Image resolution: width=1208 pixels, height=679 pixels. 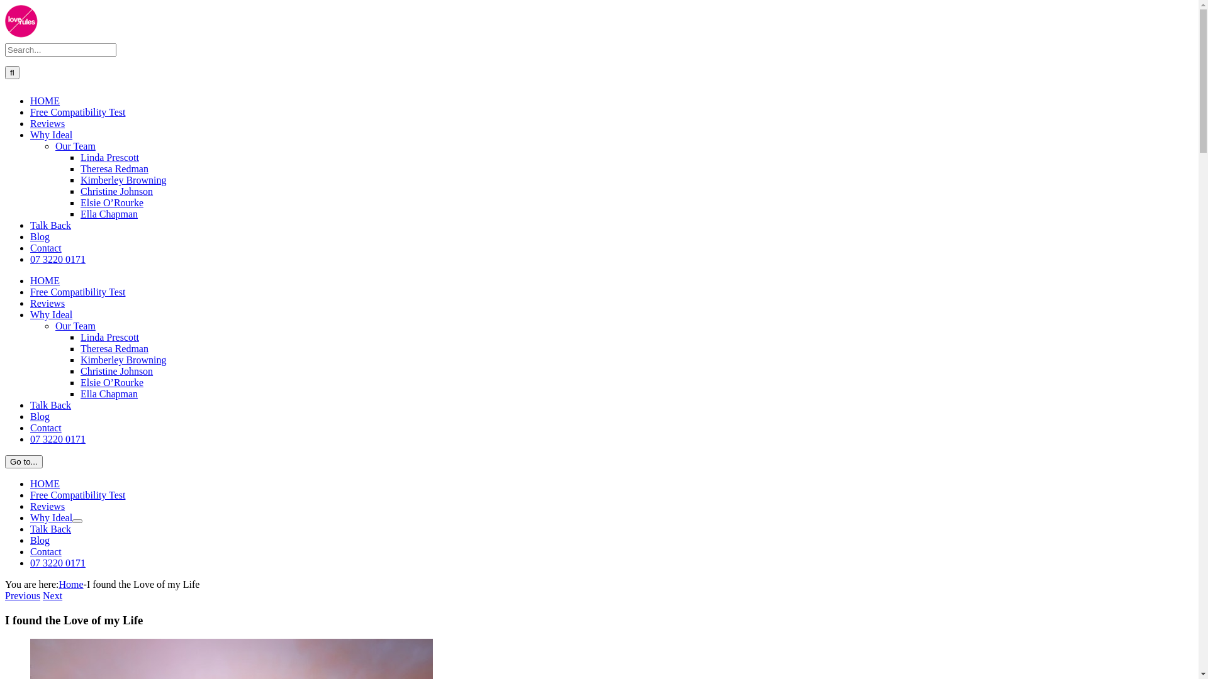 I want to click on Contact, so click(x=46, y=248).